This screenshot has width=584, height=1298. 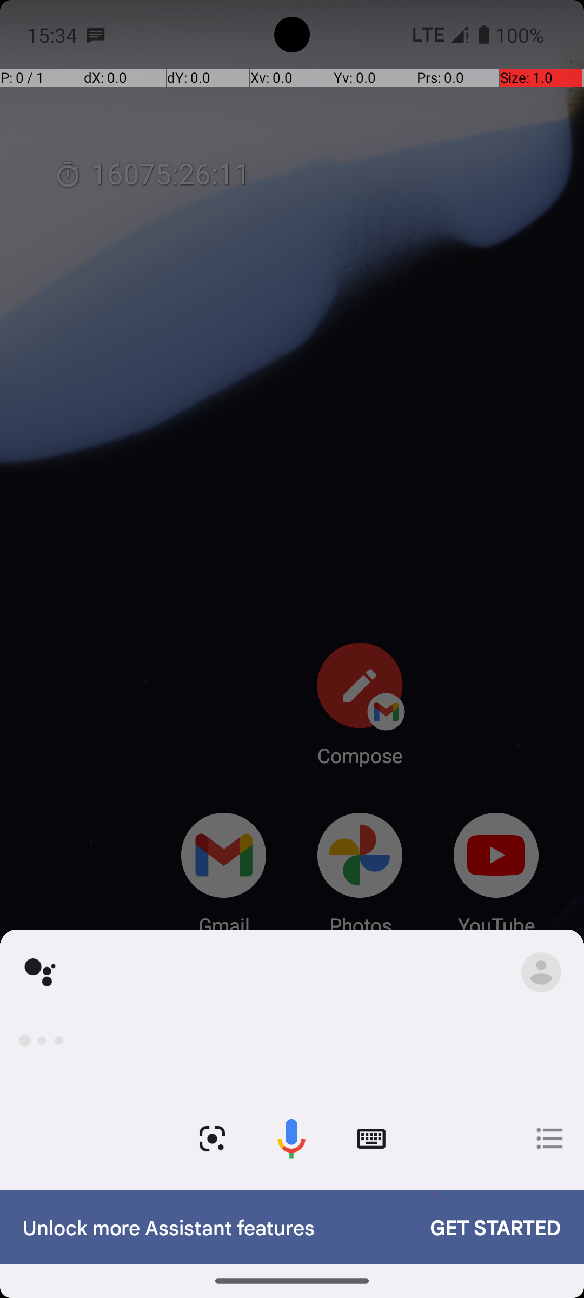 What do you see at coordinates (291, 1139) in the screenshot?
I see `Voice search button, tap to speak` at bounding box center [291, 1139].